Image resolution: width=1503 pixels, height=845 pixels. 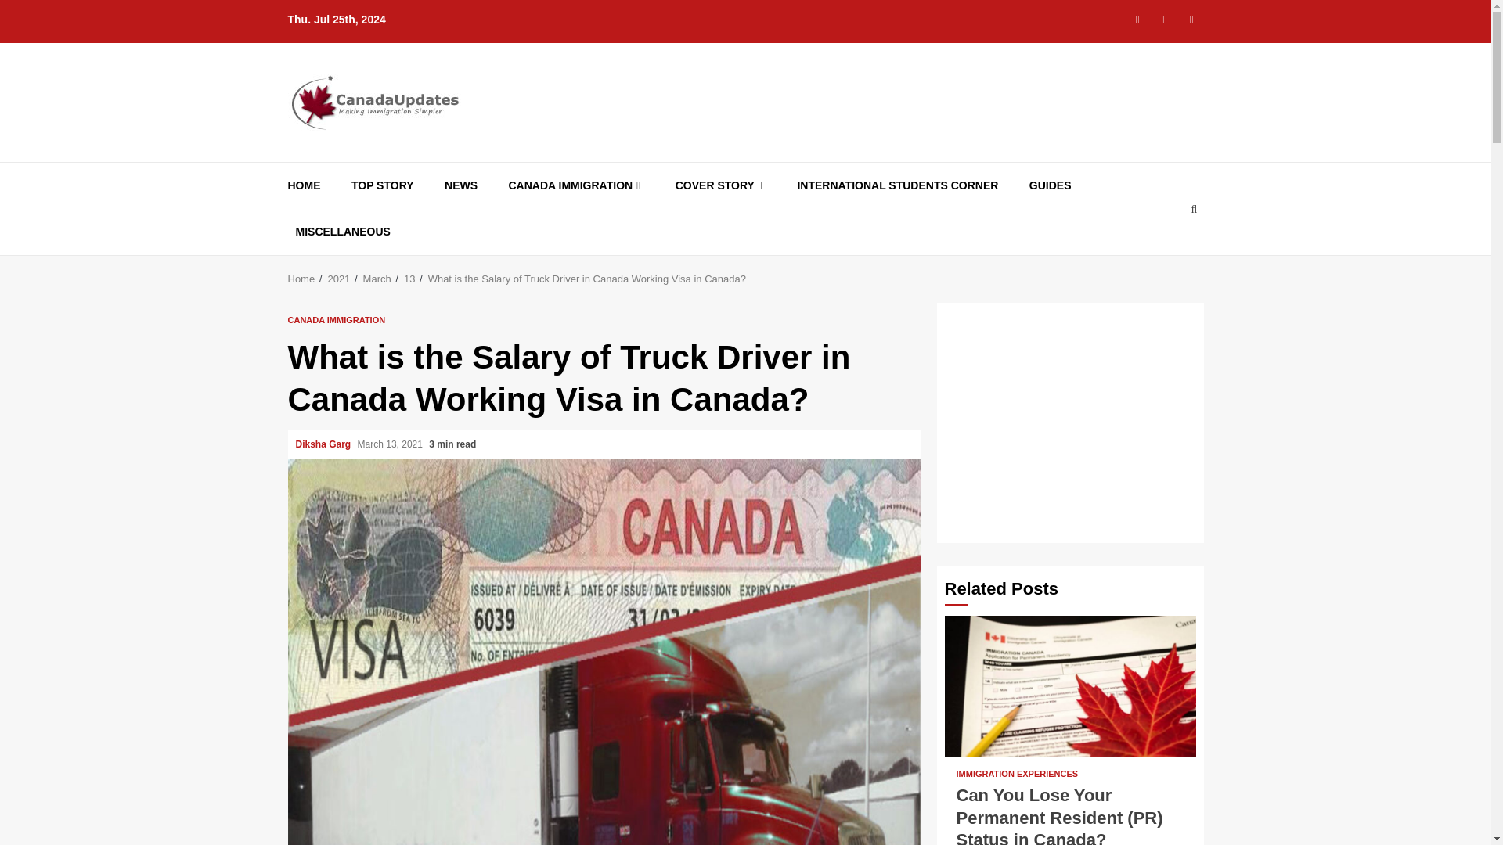 I want to click on GUIDES, so click(x=1051, y=185).